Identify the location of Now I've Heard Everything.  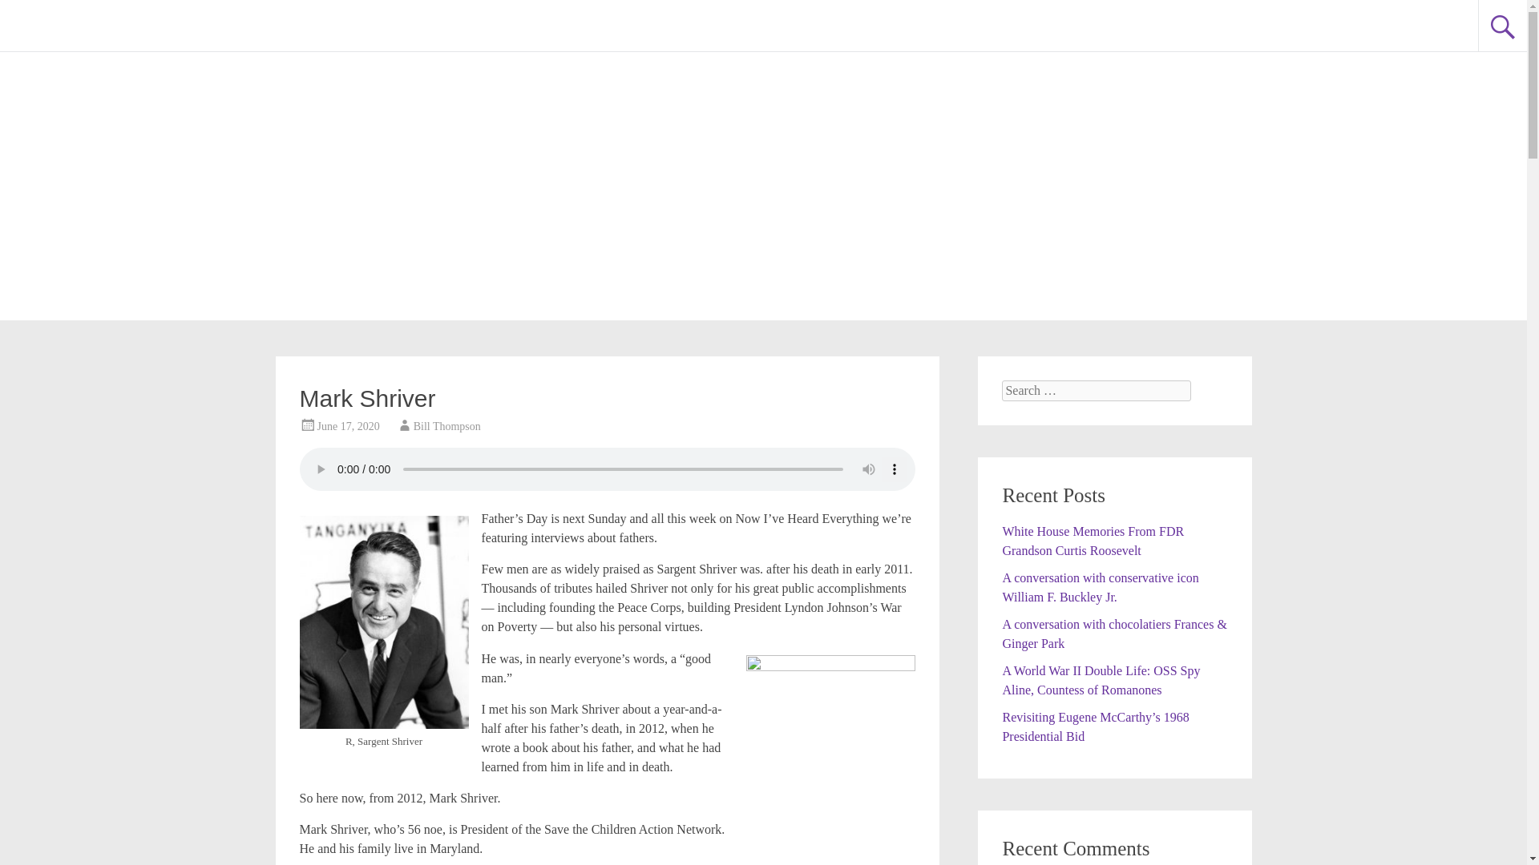
(189, 24).